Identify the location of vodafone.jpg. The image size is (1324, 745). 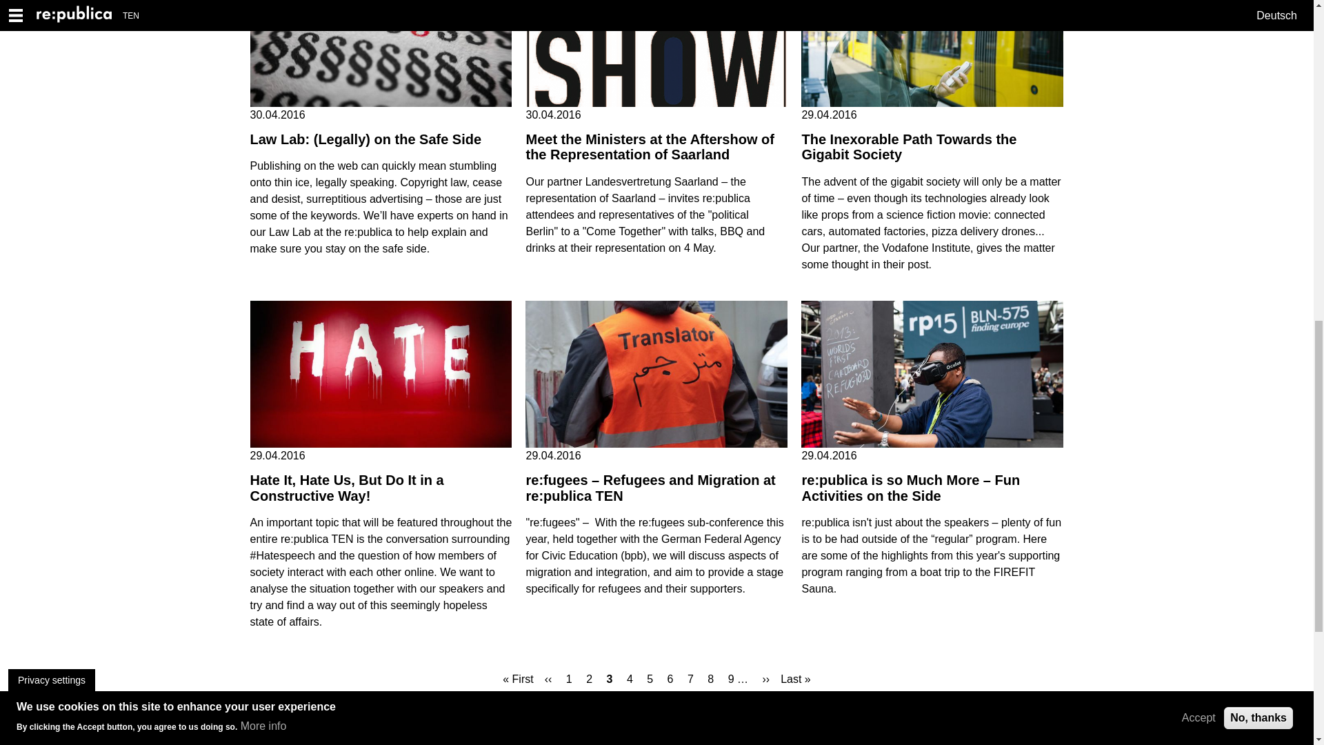
(932, 54).